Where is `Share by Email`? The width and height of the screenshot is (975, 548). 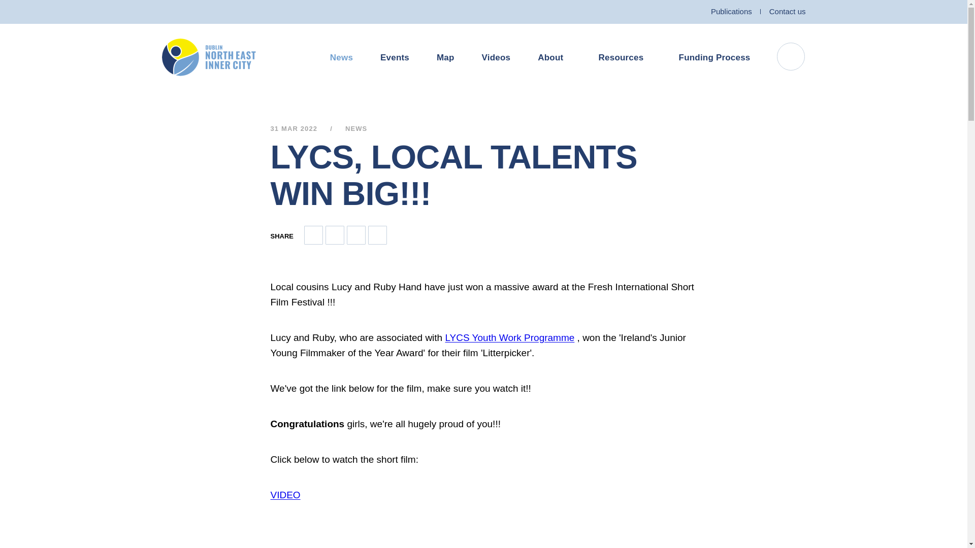 Share by Email is located at coordinates (313, 234).